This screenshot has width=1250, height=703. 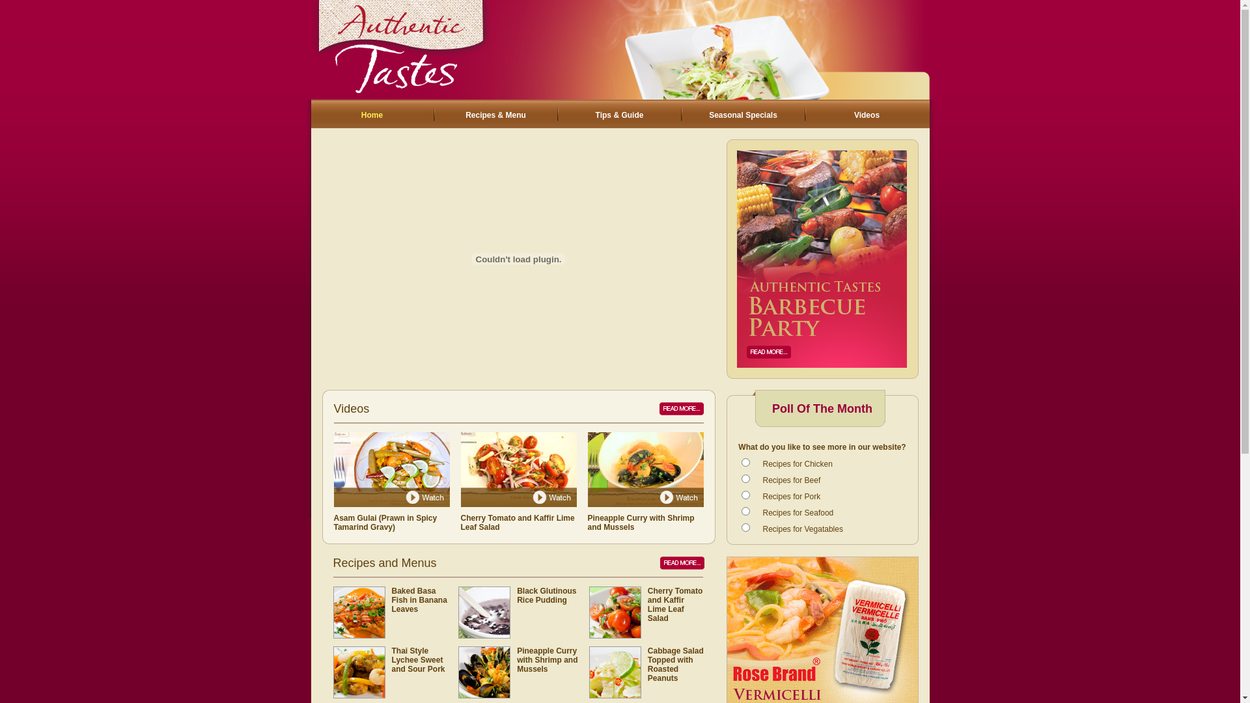 I want to click on Seasonal Specials, so click(x=743, y=115).